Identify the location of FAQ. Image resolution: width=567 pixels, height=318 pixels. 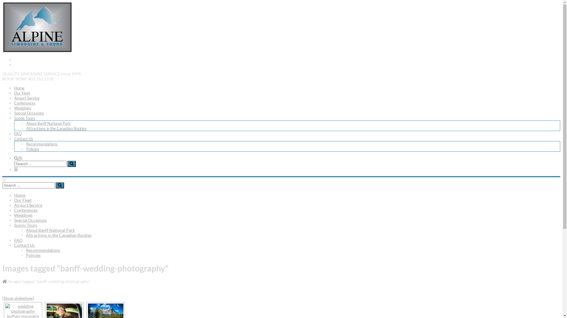
(18, 240).